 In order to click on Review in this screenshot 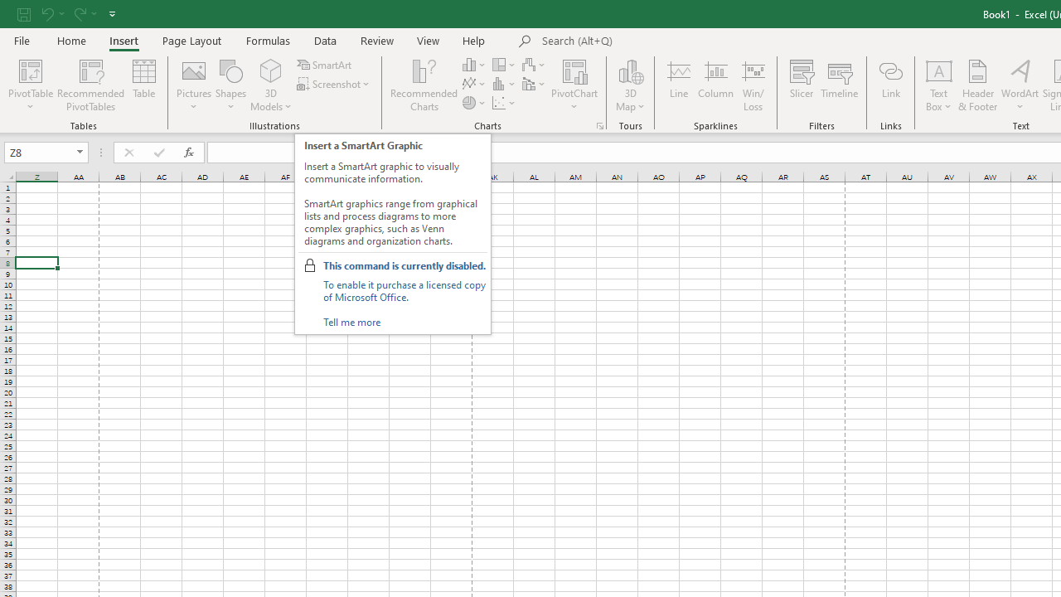, I will do `click(376, 40)`.